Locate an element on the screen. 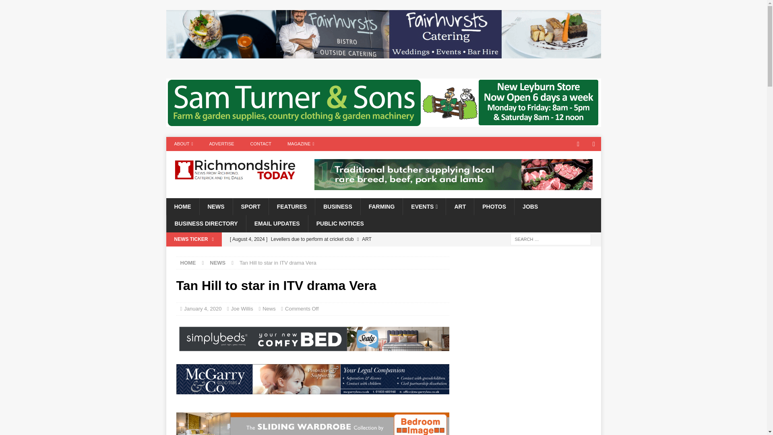 Image resolution: width=773 pixels, height=435 pixels. BUSINESS DIRECTORY is located at coordinates (206, 223).